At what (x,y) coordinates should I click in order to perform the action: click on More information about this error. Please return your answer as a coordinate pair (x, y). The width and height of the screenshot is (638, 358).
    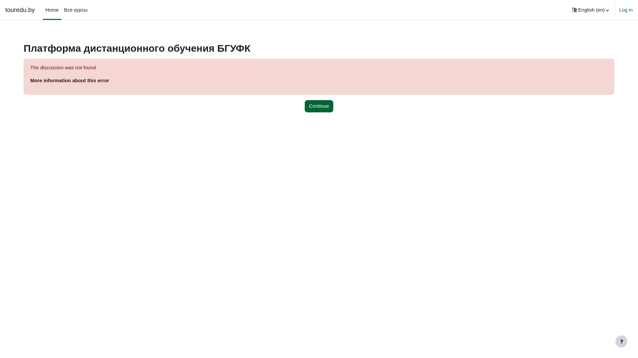
    Looking at the image, I should click on (70, 80).